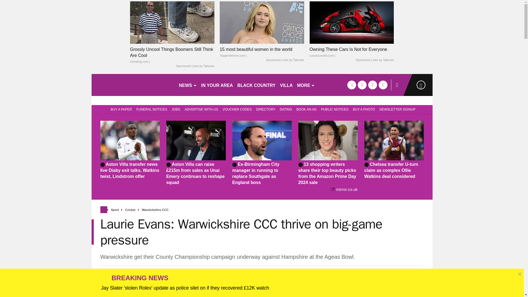  Describe the element at coordinates (172, 22) in the screenshot. I see `Grossly Uncool Things Boomers Still Think Are Cool` at that location.